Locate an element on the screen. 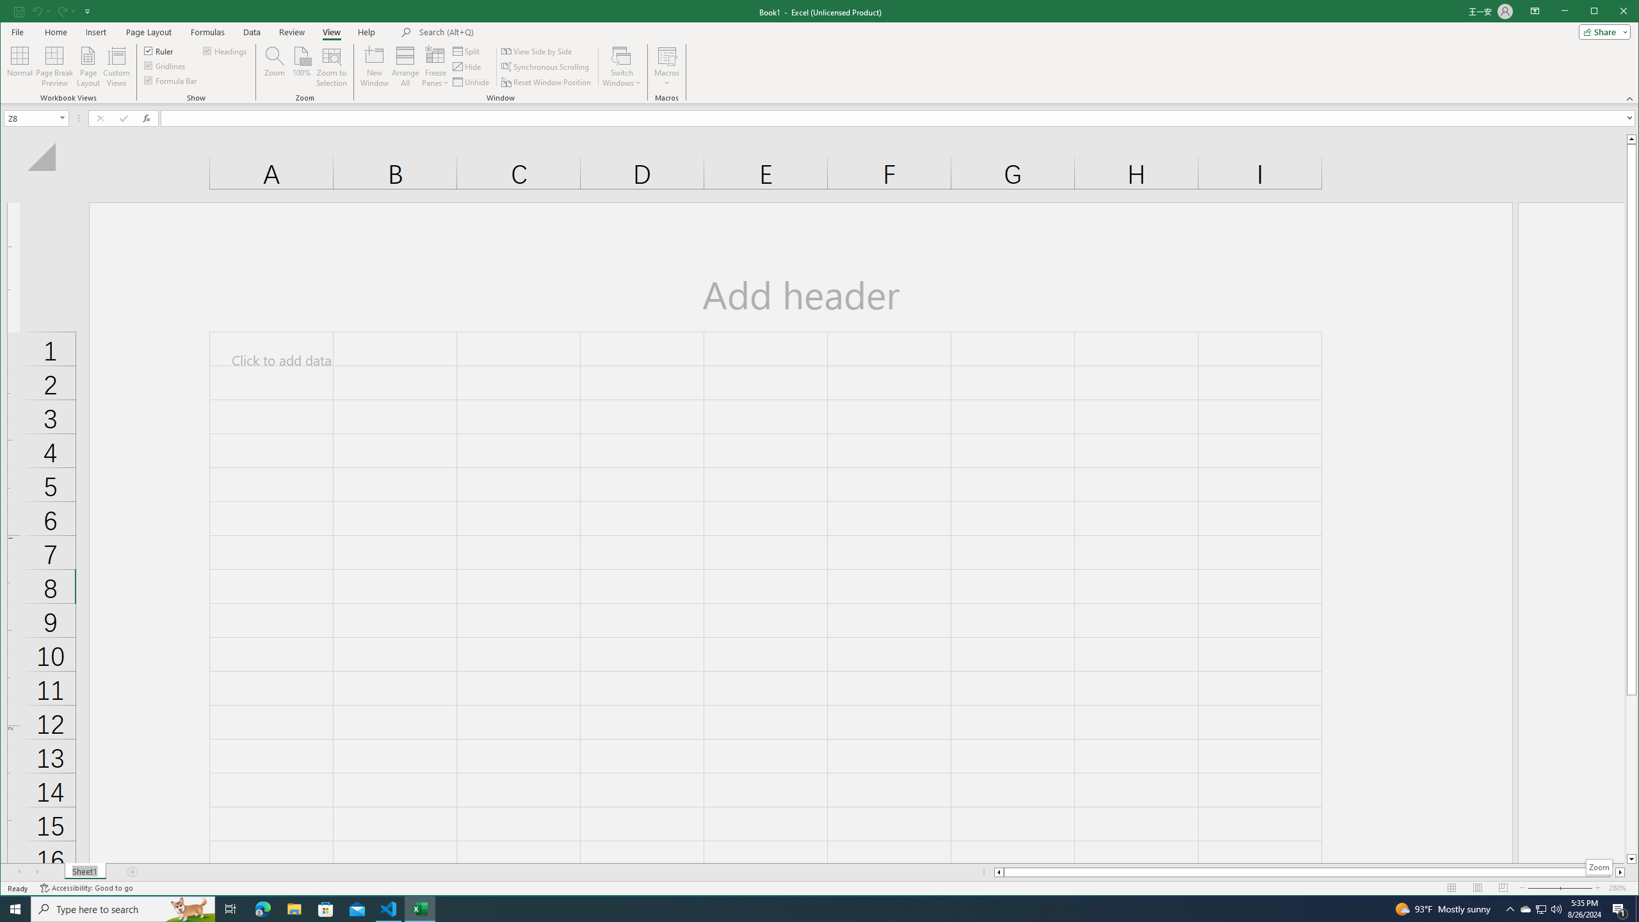  Zoom is located at coordinates (1599, 867).